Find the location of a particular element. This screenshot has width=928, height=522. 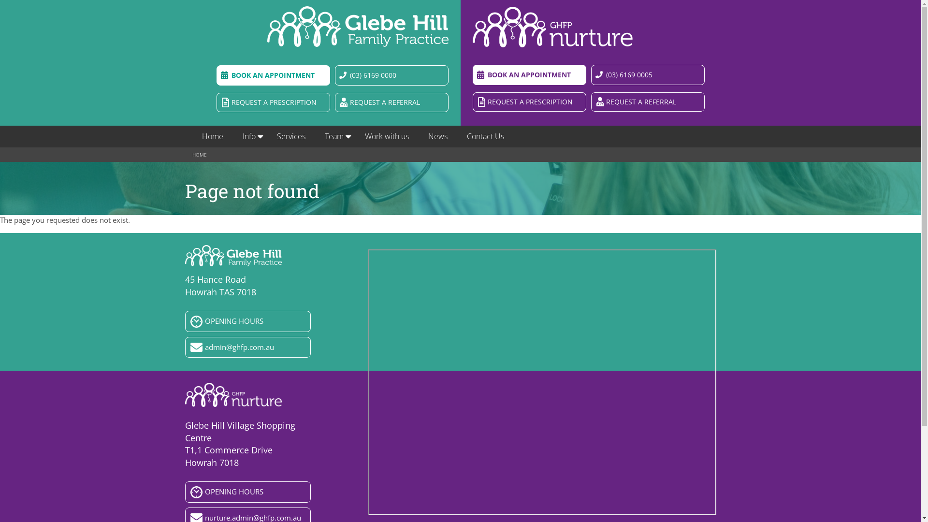

OPENING HOURS is located at coordinates (247, 321).